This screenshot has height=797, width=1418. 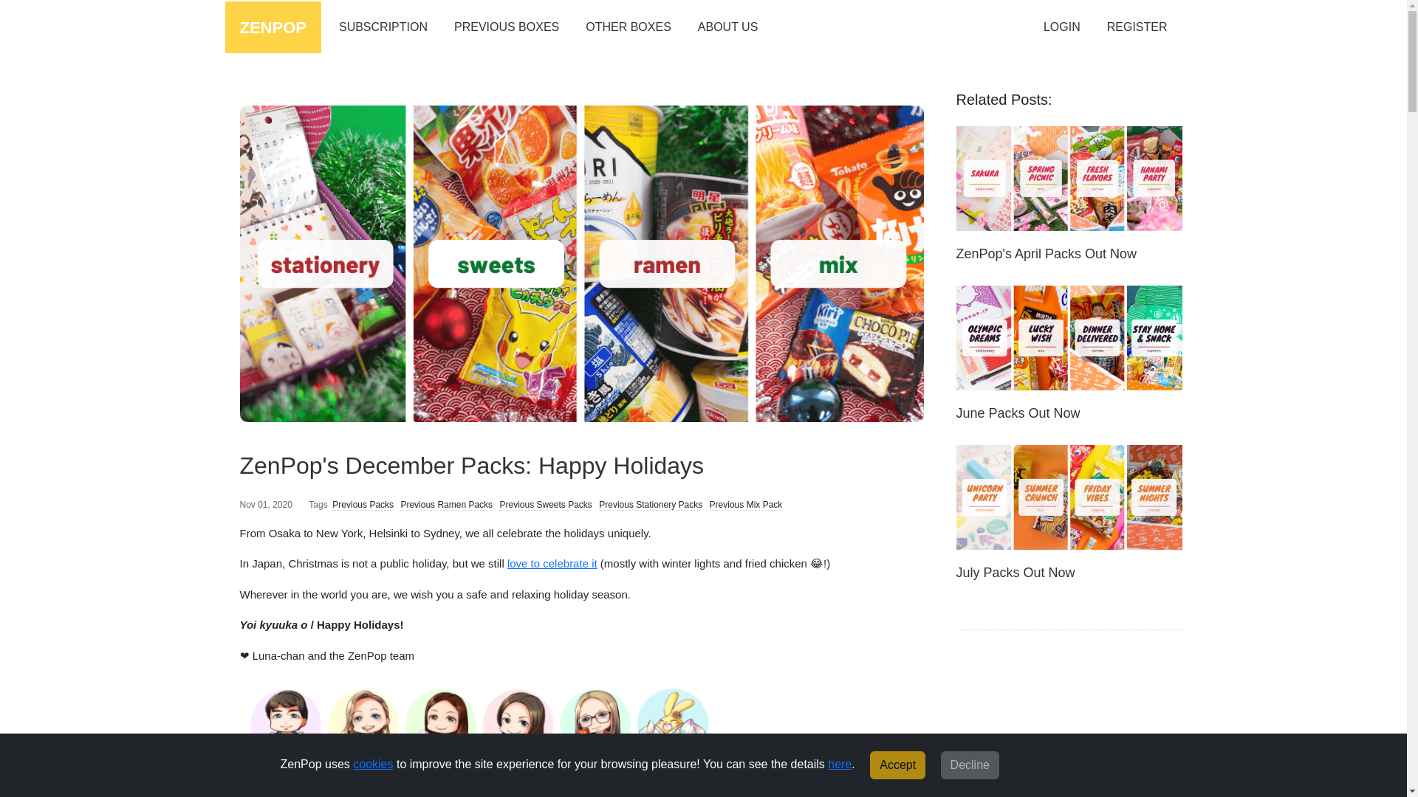 What do you see at coordinates (272, 27) in the screenshot?
I see `ZENPOP` at bounding box center [272, 27].